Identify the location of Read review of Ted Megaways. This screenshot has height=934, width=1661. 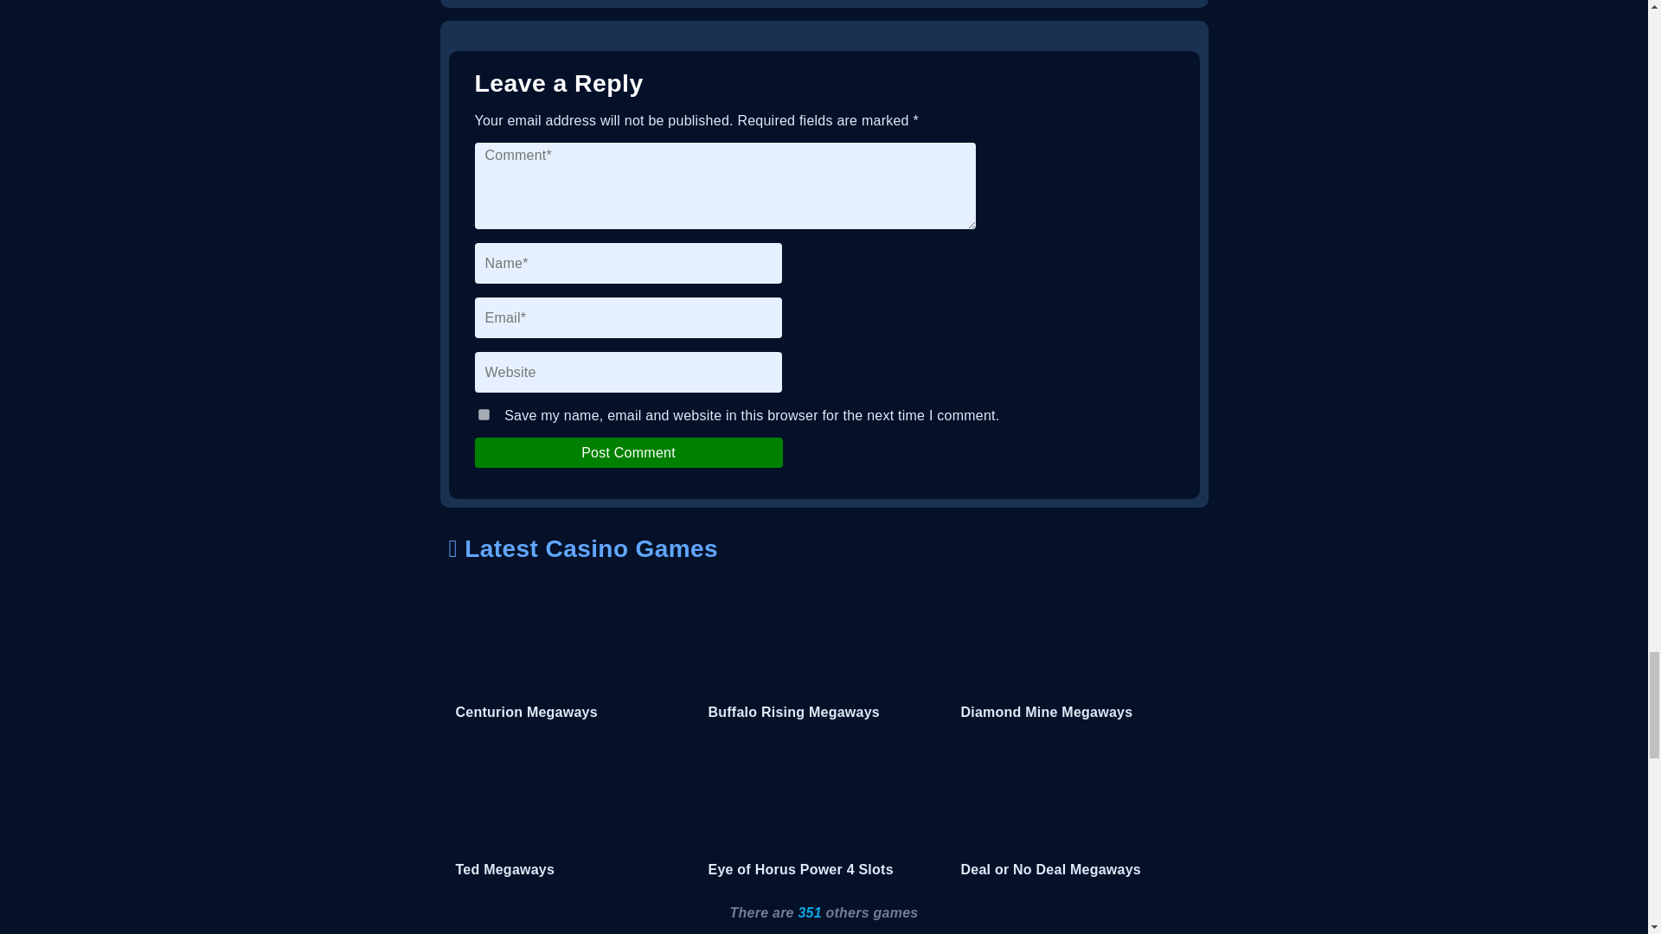
(571, 809).